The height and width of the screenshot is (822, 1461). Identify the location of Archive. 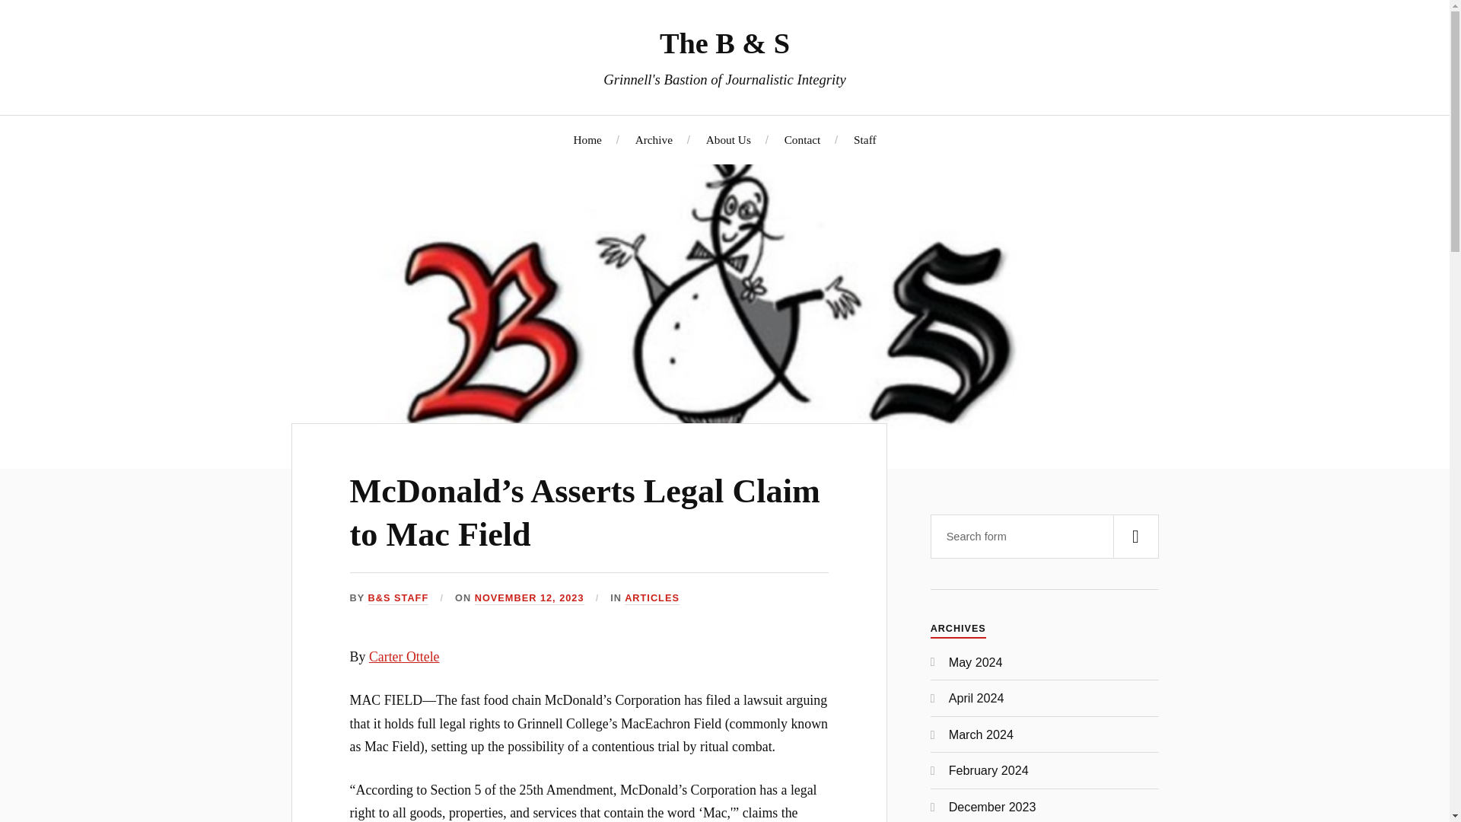
(654, 139).